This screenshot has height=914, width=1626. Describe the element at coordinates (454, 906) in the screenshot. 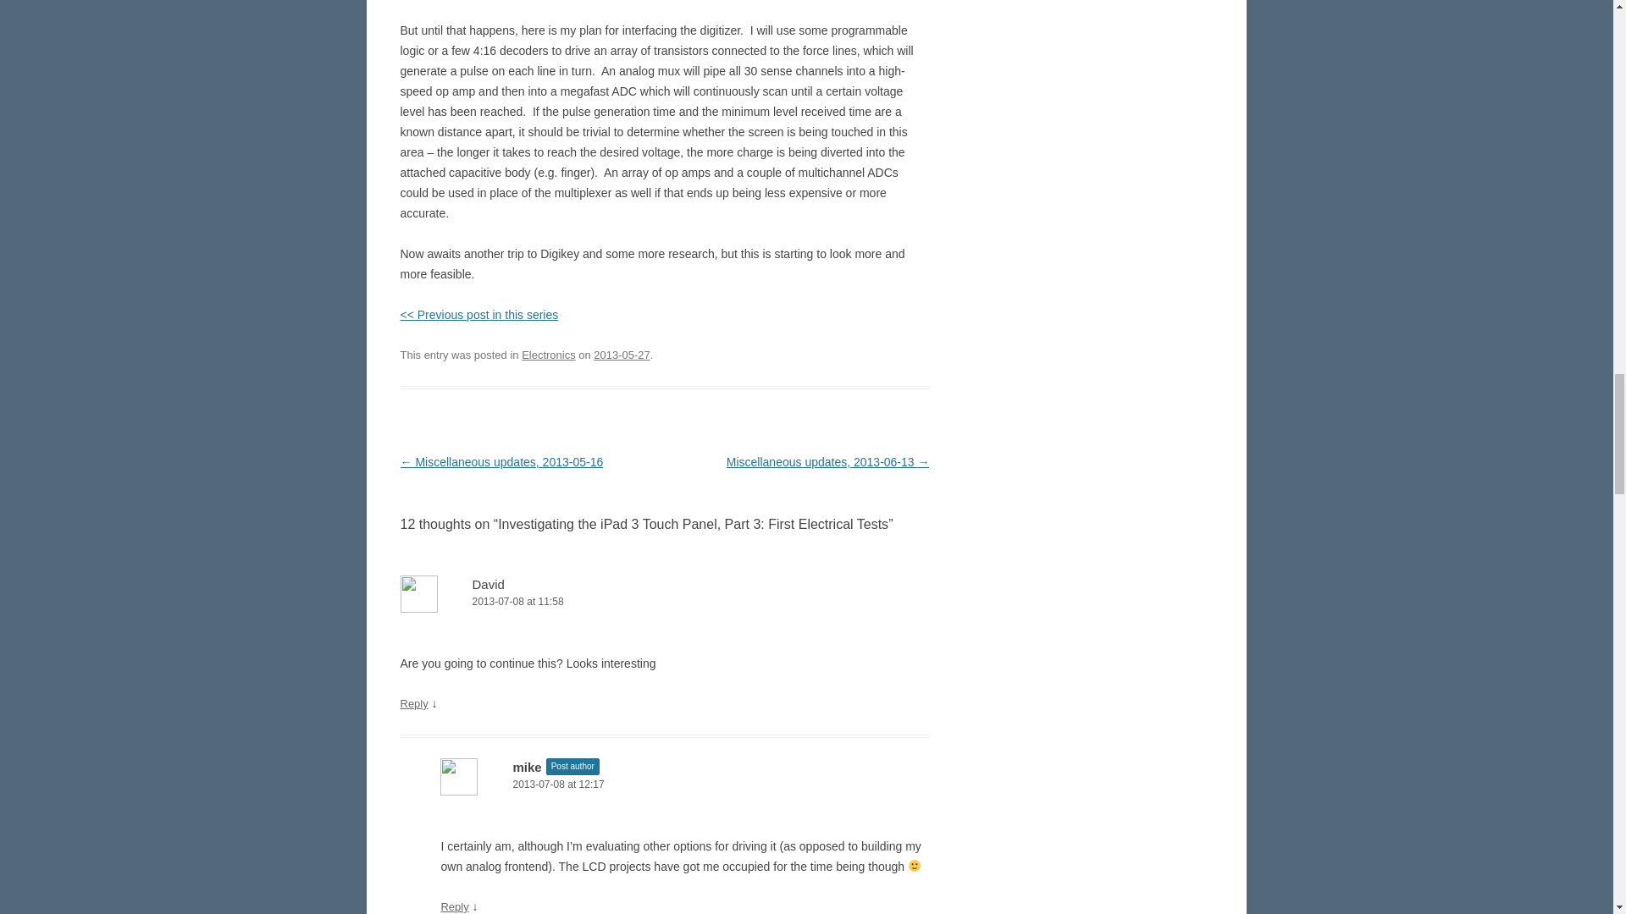

I see `Reply` at that location.